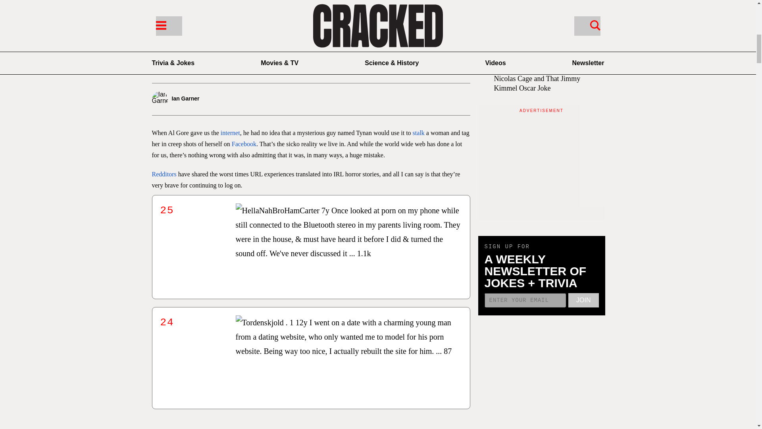 This screenshot has height=429, width=762. I want to click on stalk, so click(418, 133).